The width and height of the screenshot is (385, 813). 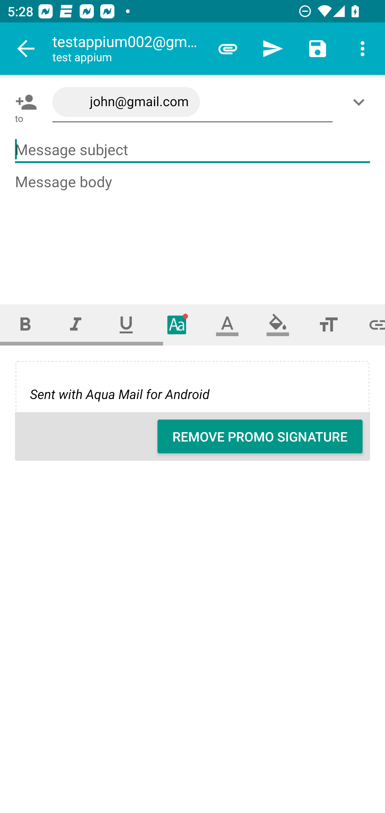 What do you see at coordinates (193, 229) in the screenshot?
I see `Message body` at bounding box center [193, 229].